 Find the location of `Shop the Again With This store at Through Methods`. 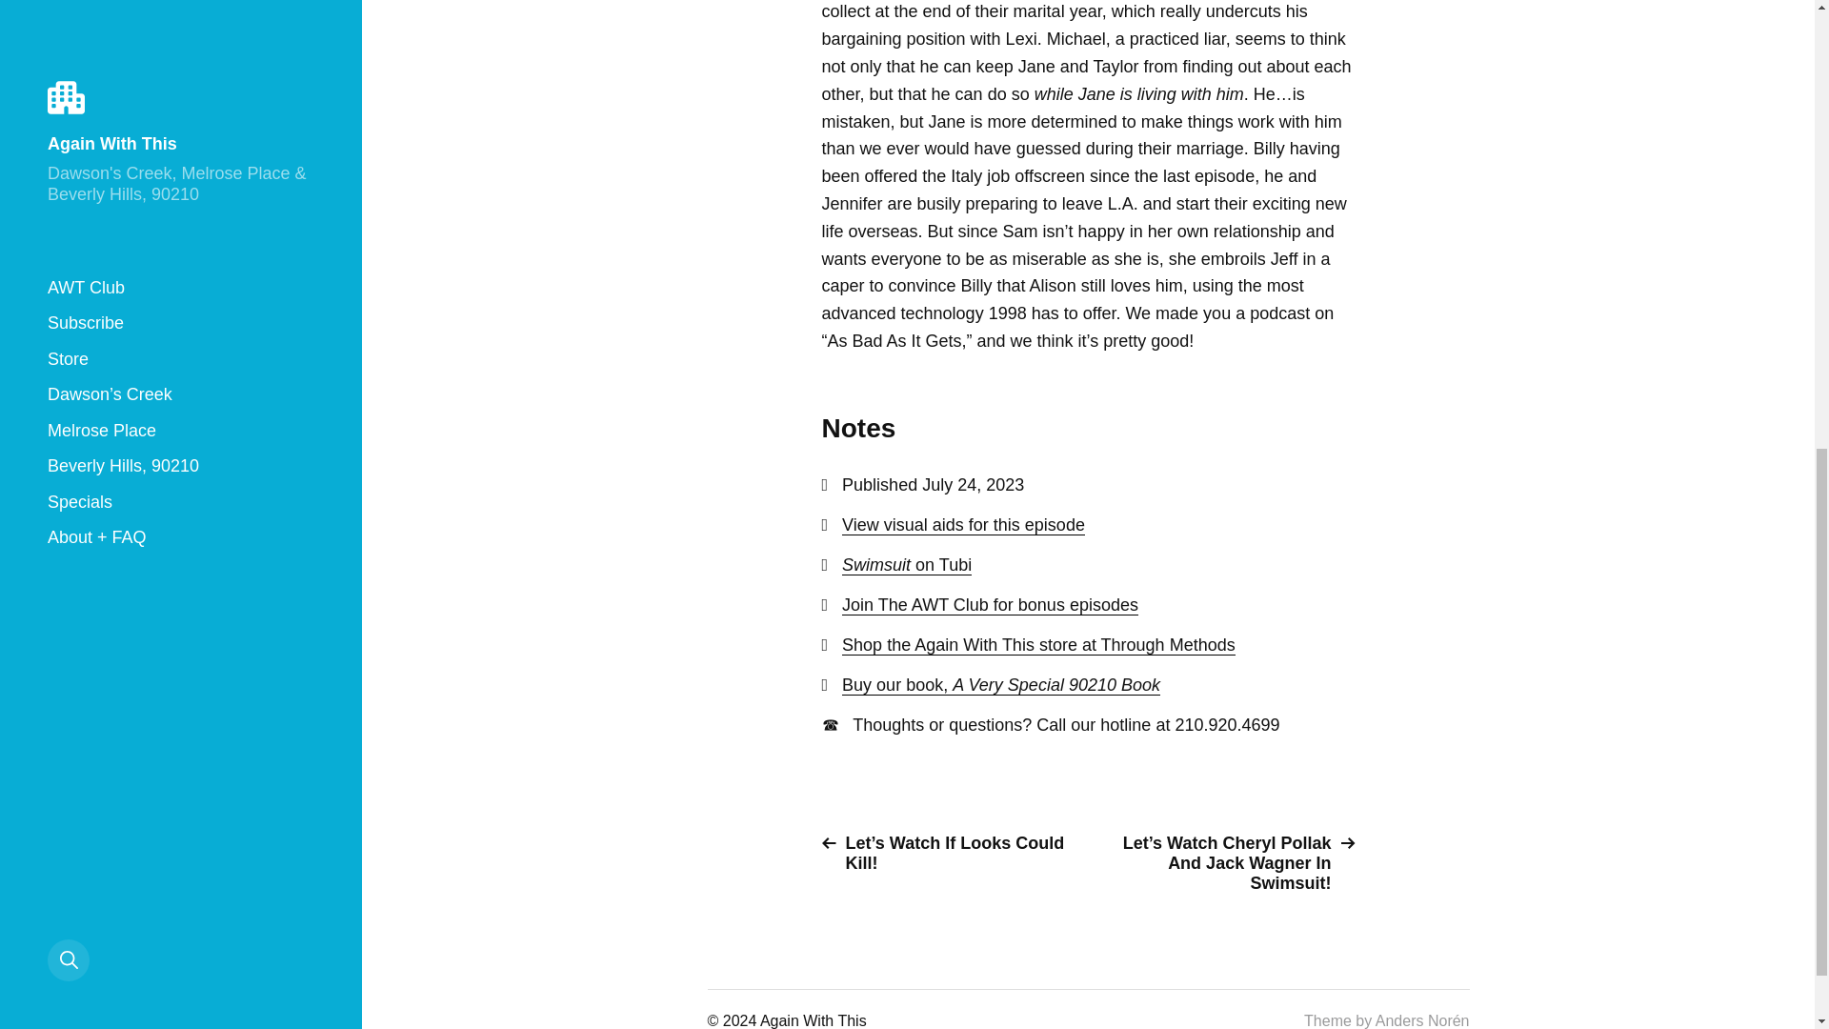

Shop the Again With This store at Through Methods is located at coordinates (1038, 645).